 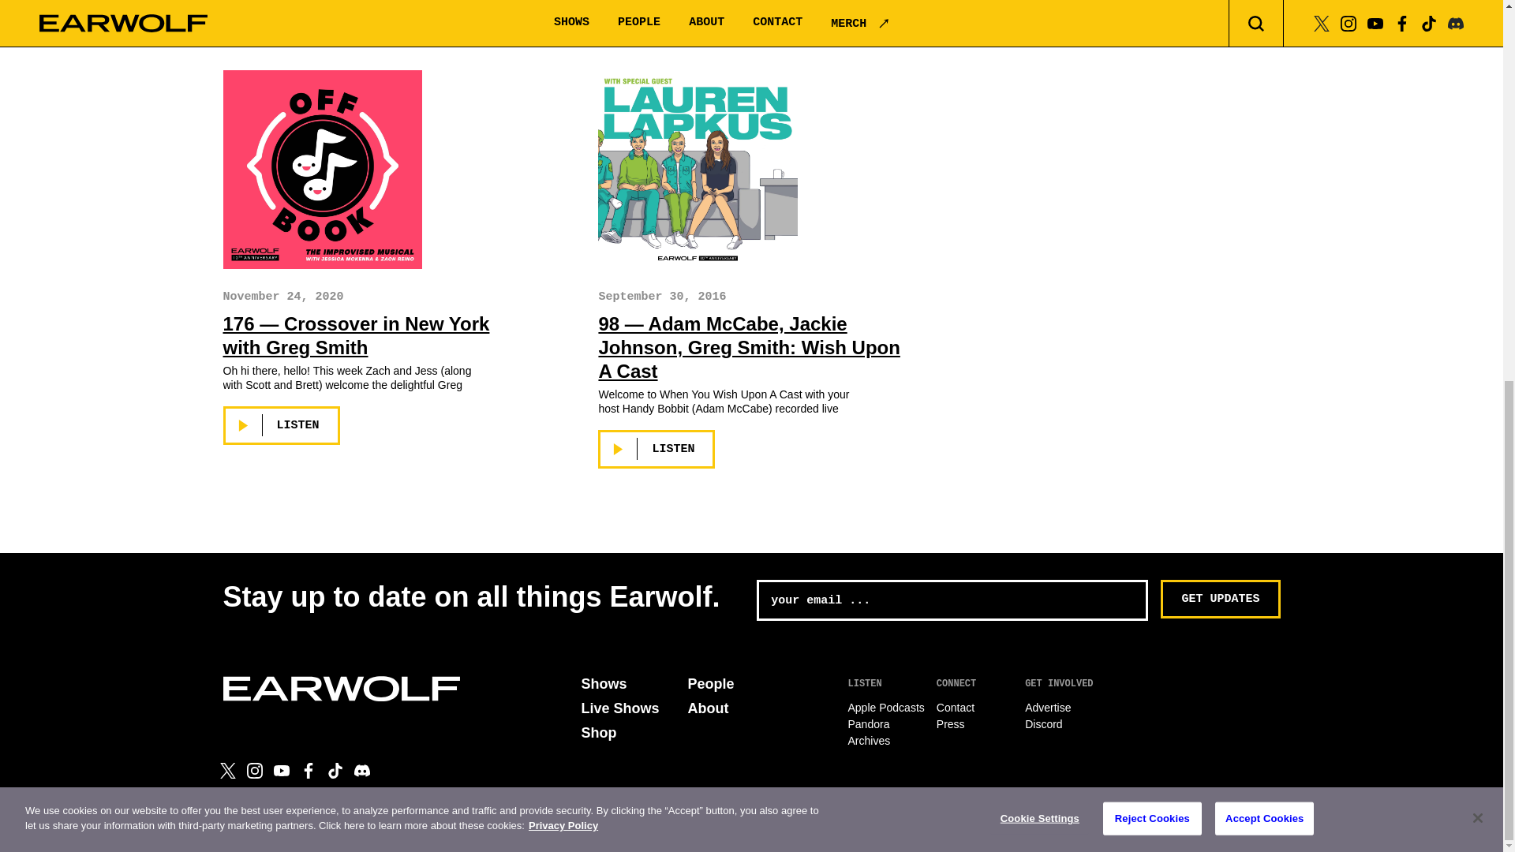 I want to click on LISTEN, so click(x=281, y=425).